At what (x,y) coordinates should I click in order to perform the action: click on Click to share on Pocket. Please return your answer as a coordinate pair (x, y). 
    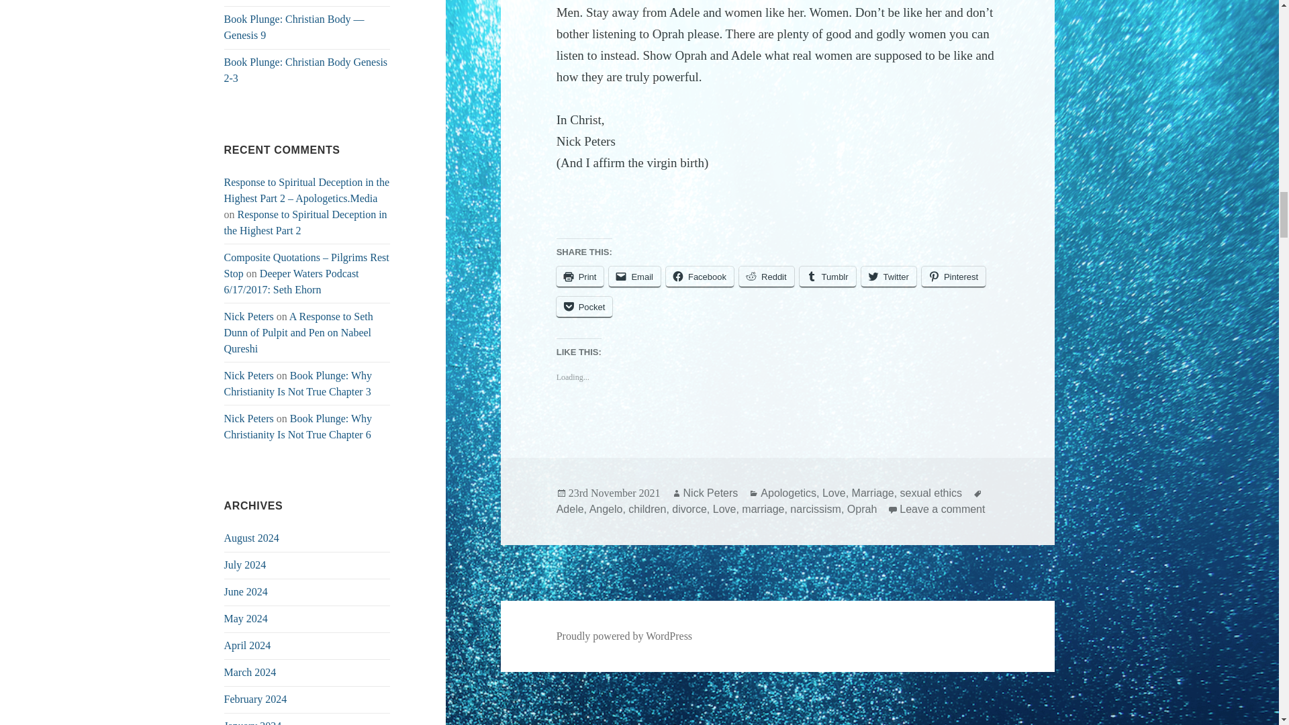
    Looking at the image, I should click on (585, 307).